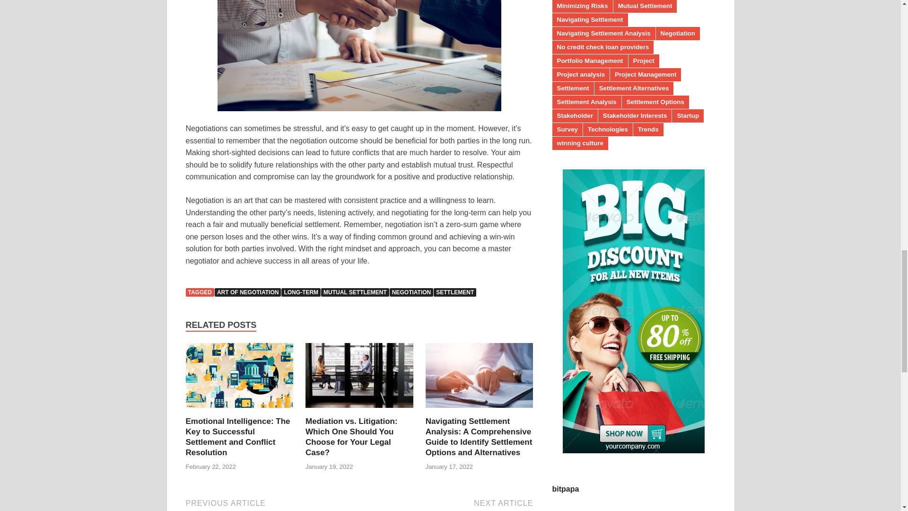 Image resolution: width=908 pixels, height=511 pixels. I want to click on NEGOTIATION, so click(411, 292).